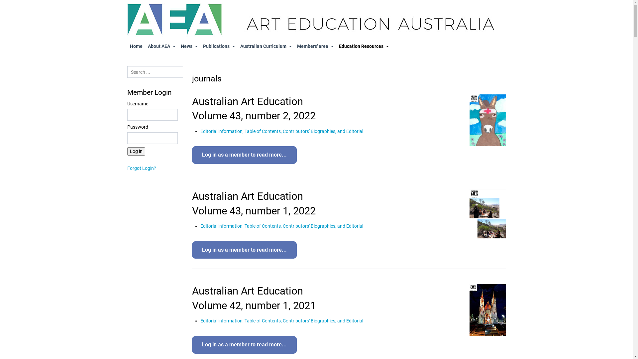 This screenshot has width=638, height=359. I want to click on Log in, so click(136, 152).